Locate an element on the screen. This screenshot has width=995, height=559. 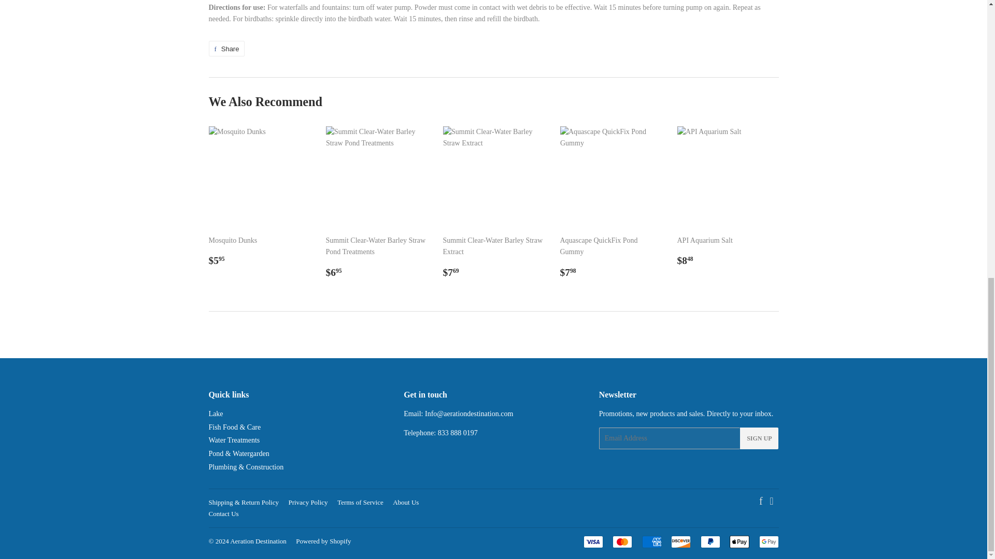
Discover is located at coordinates (680, 541).